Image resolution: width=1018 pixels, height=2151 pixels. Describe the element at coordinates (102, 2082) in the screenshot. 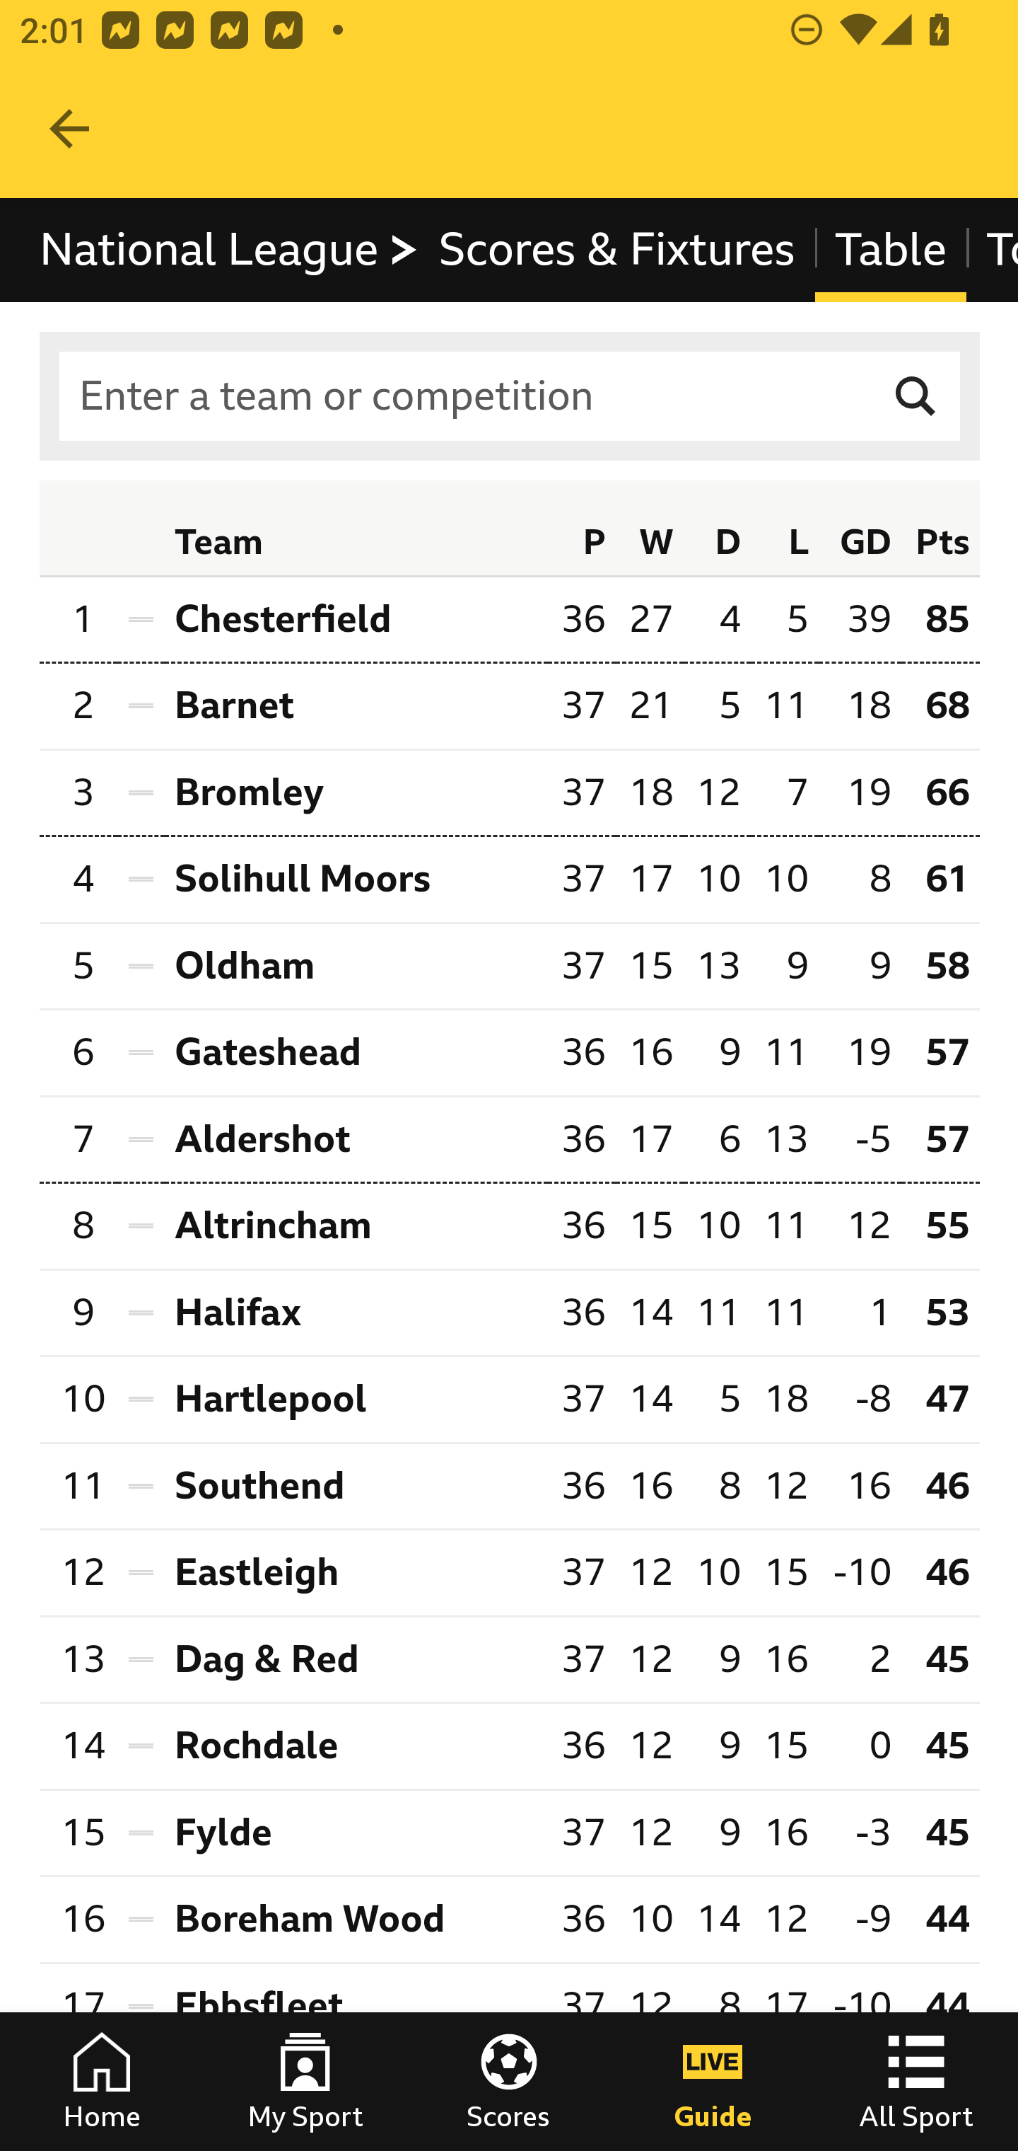

I see `Home` at that location.